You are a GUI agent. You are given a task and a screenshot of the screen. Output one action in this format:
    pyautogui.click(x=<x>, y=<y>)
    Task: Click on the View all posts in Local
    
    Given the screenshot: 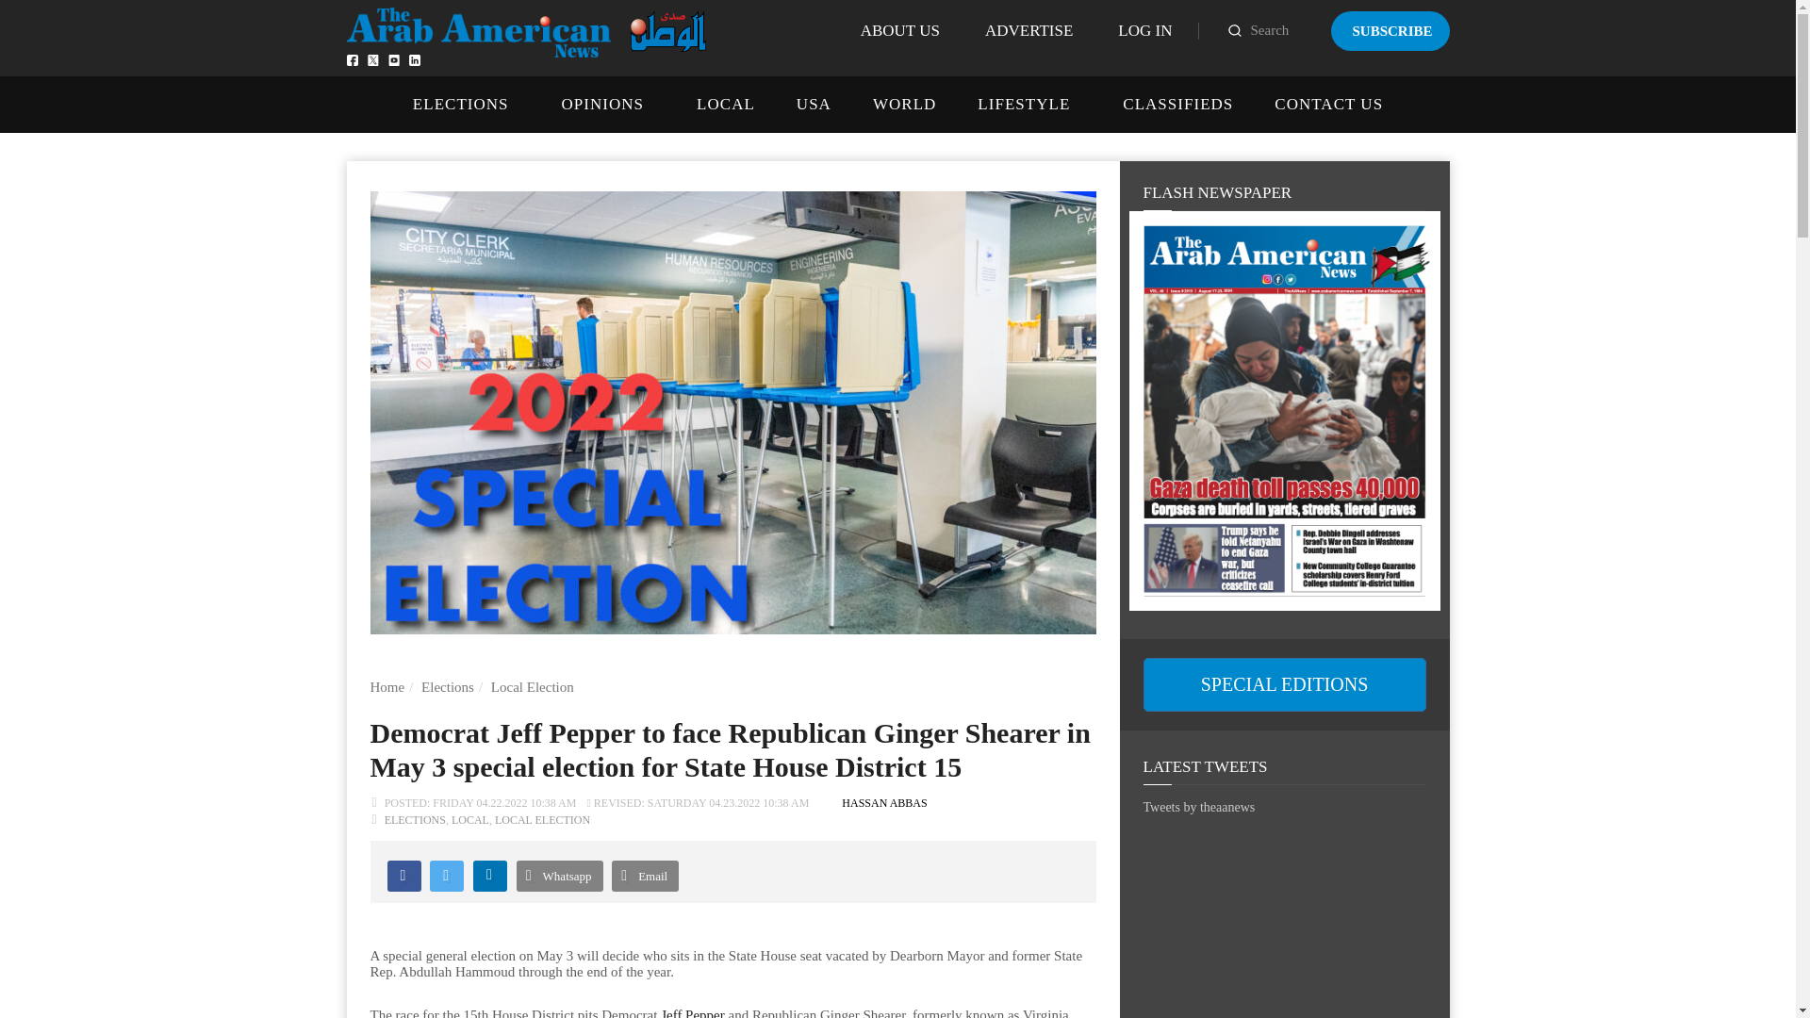 What is the action you would take?
    pyautogui.click(x=469, y=819)
    